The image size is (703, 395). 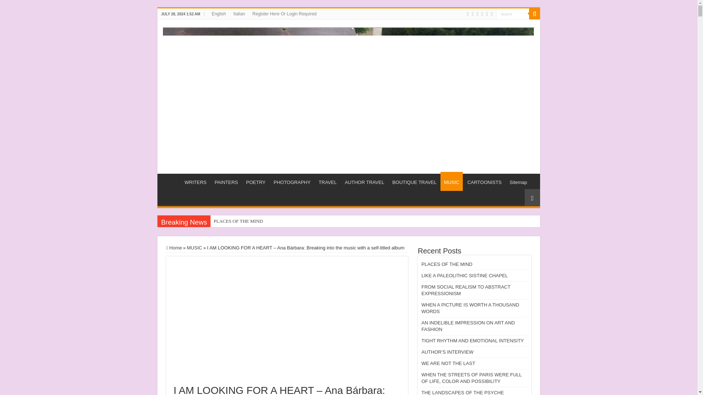 What do you see at coordinates (364, 181) in the screenshot?
I see `AUTHOR TRAVEL` at bounding box center [364, 181].